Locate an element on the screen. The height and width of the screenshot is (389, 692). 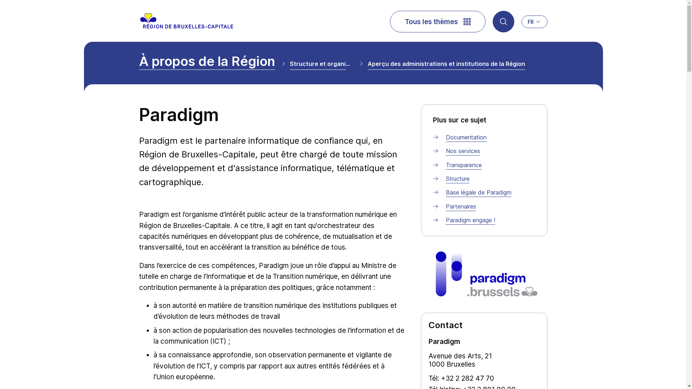
Paradigm engage ! is located at coordinates (471, 220).